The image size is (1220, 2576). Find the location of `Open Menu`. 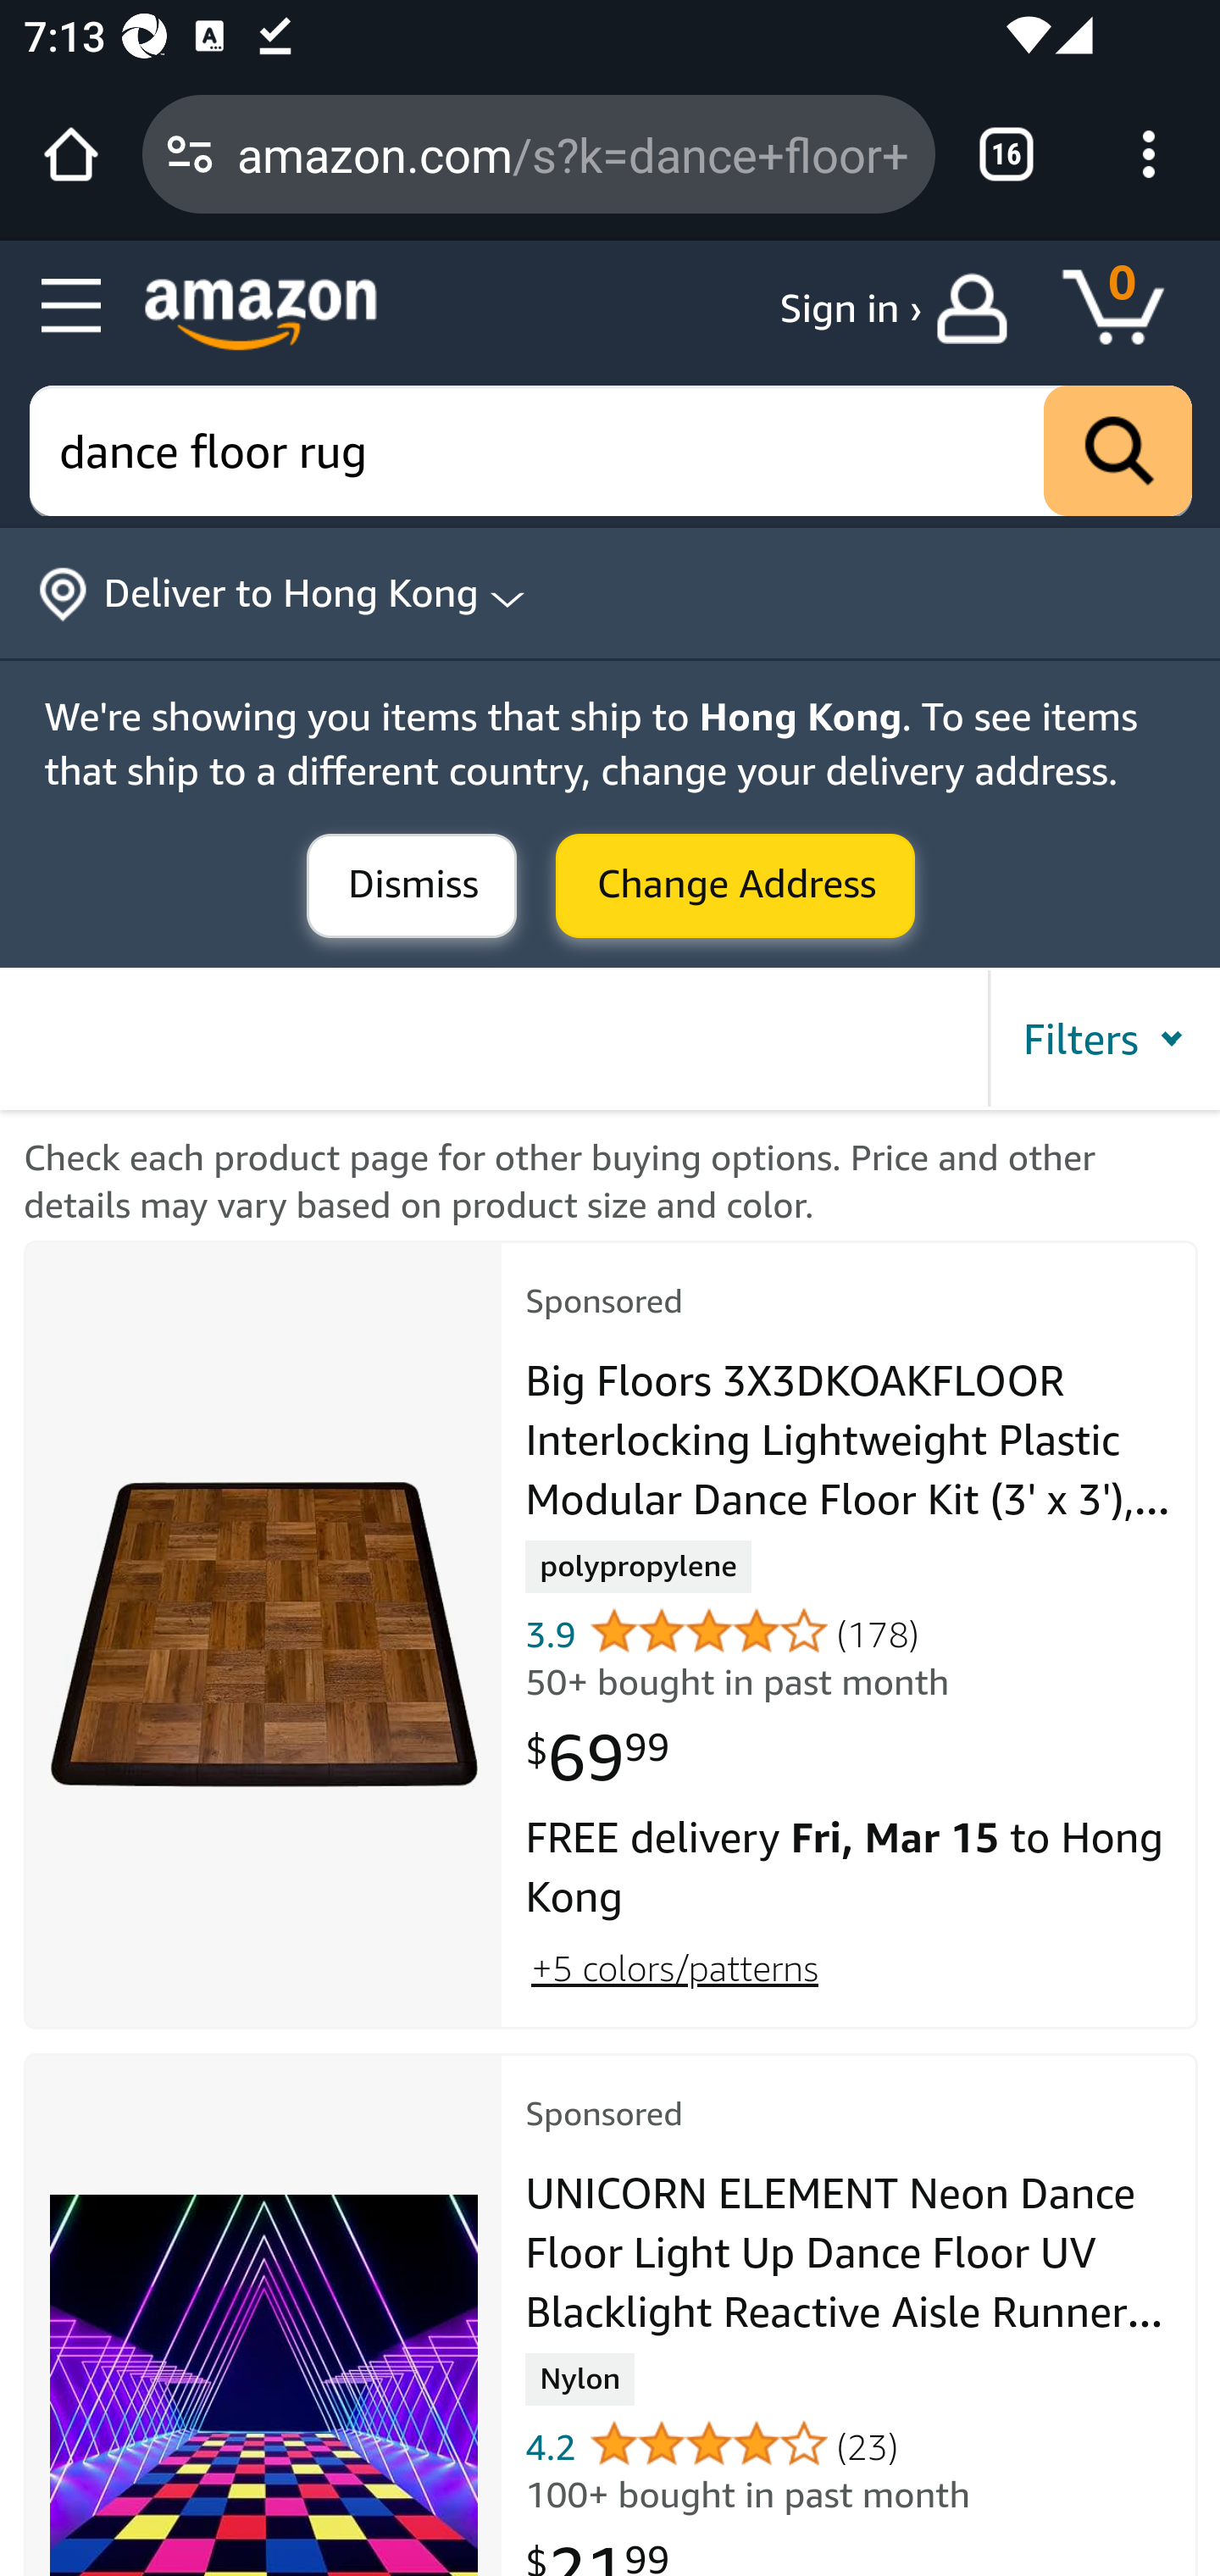

Open Menu is located at coordinates (73, 307).